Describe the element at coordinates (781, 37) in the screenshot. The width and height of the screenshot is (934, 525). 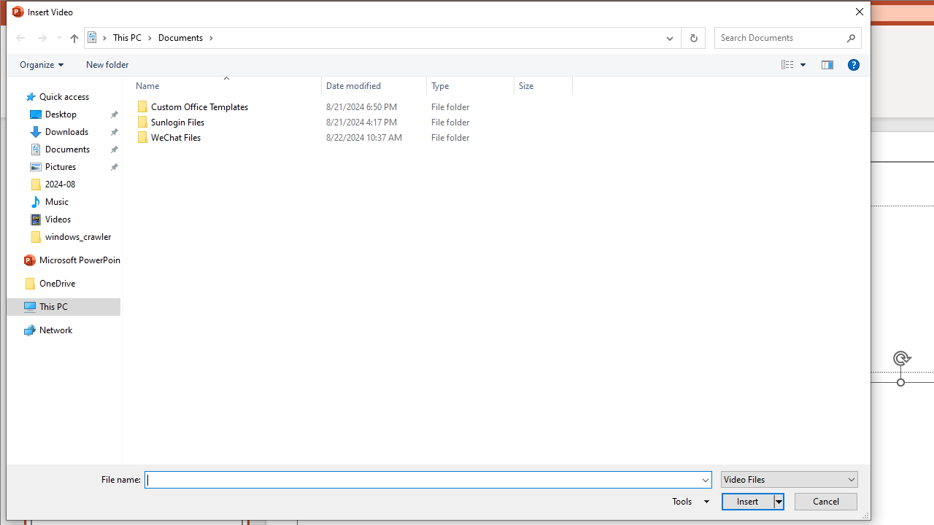
I see `Search Box` at that location.